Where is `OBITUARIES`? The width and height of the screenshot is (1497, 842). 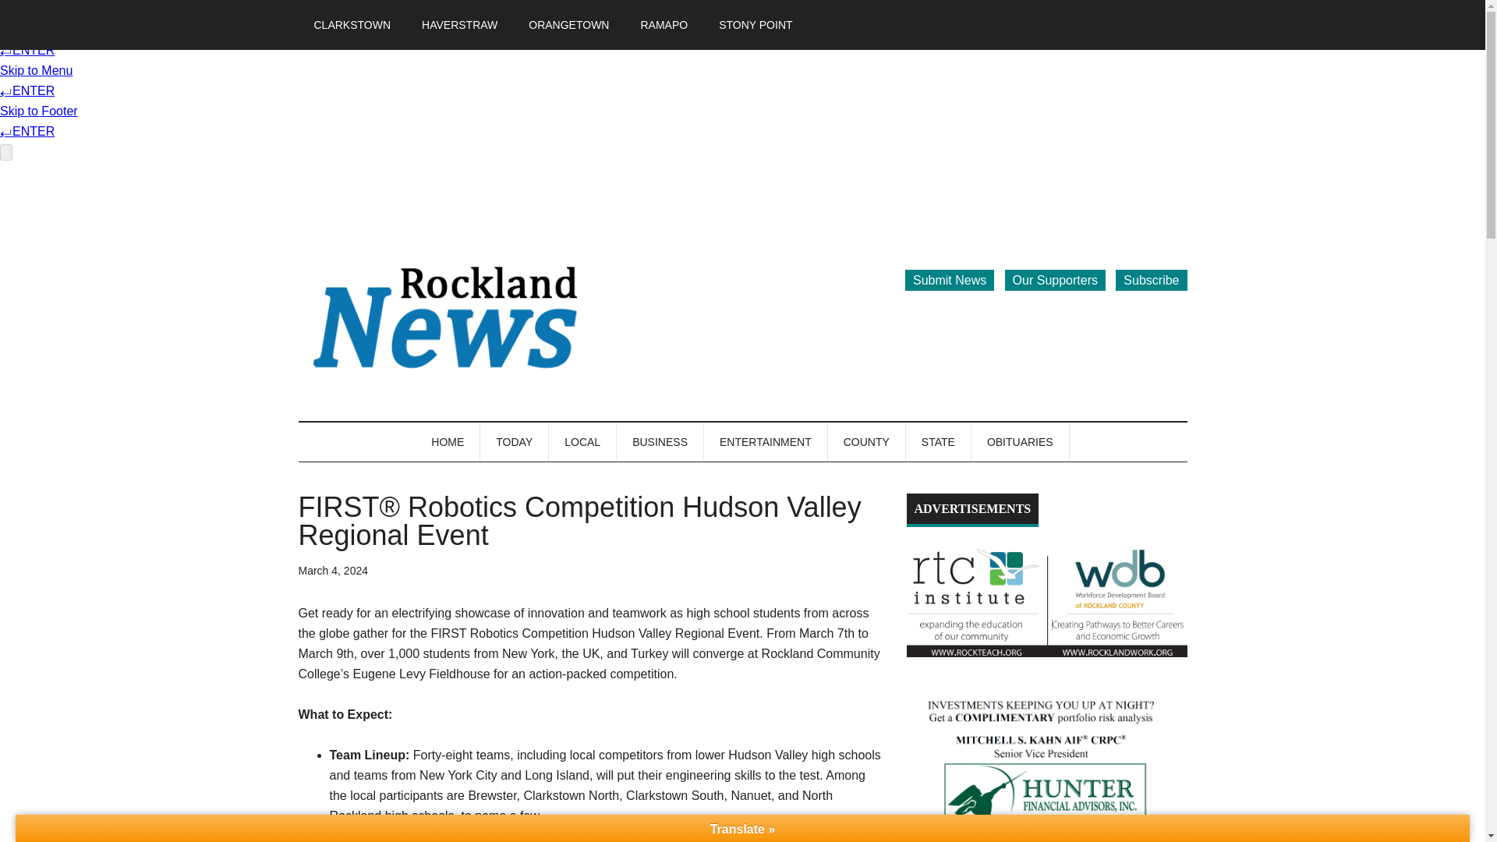 OBITUARIES is located at coordinates (1021, 441).